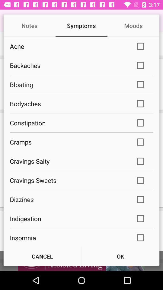 This screenshot has width=163, height=290. Describe the element at coordinates (69, 199) in the screenshot. I see `press dizzines` at that location.